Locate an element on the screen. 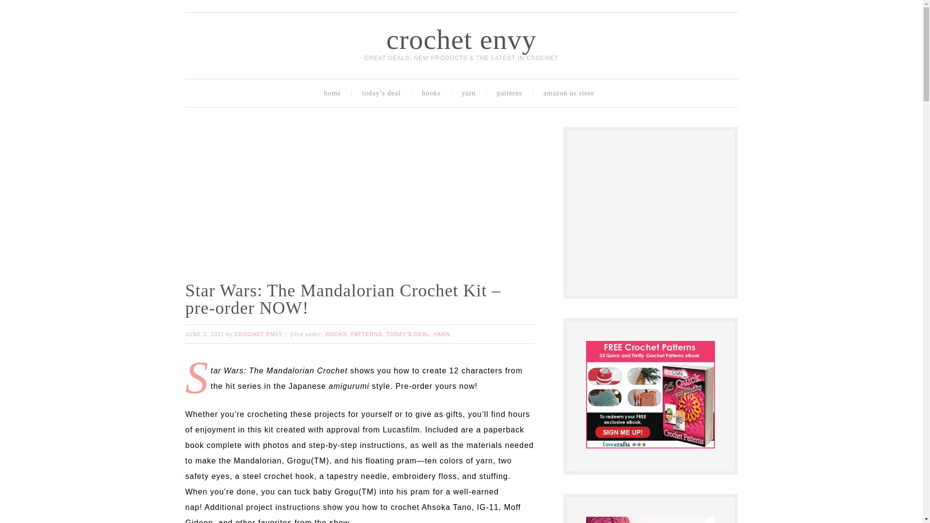 The width and height of the screenshot is (930, 523). yarn is located at coordinates (471, 93).